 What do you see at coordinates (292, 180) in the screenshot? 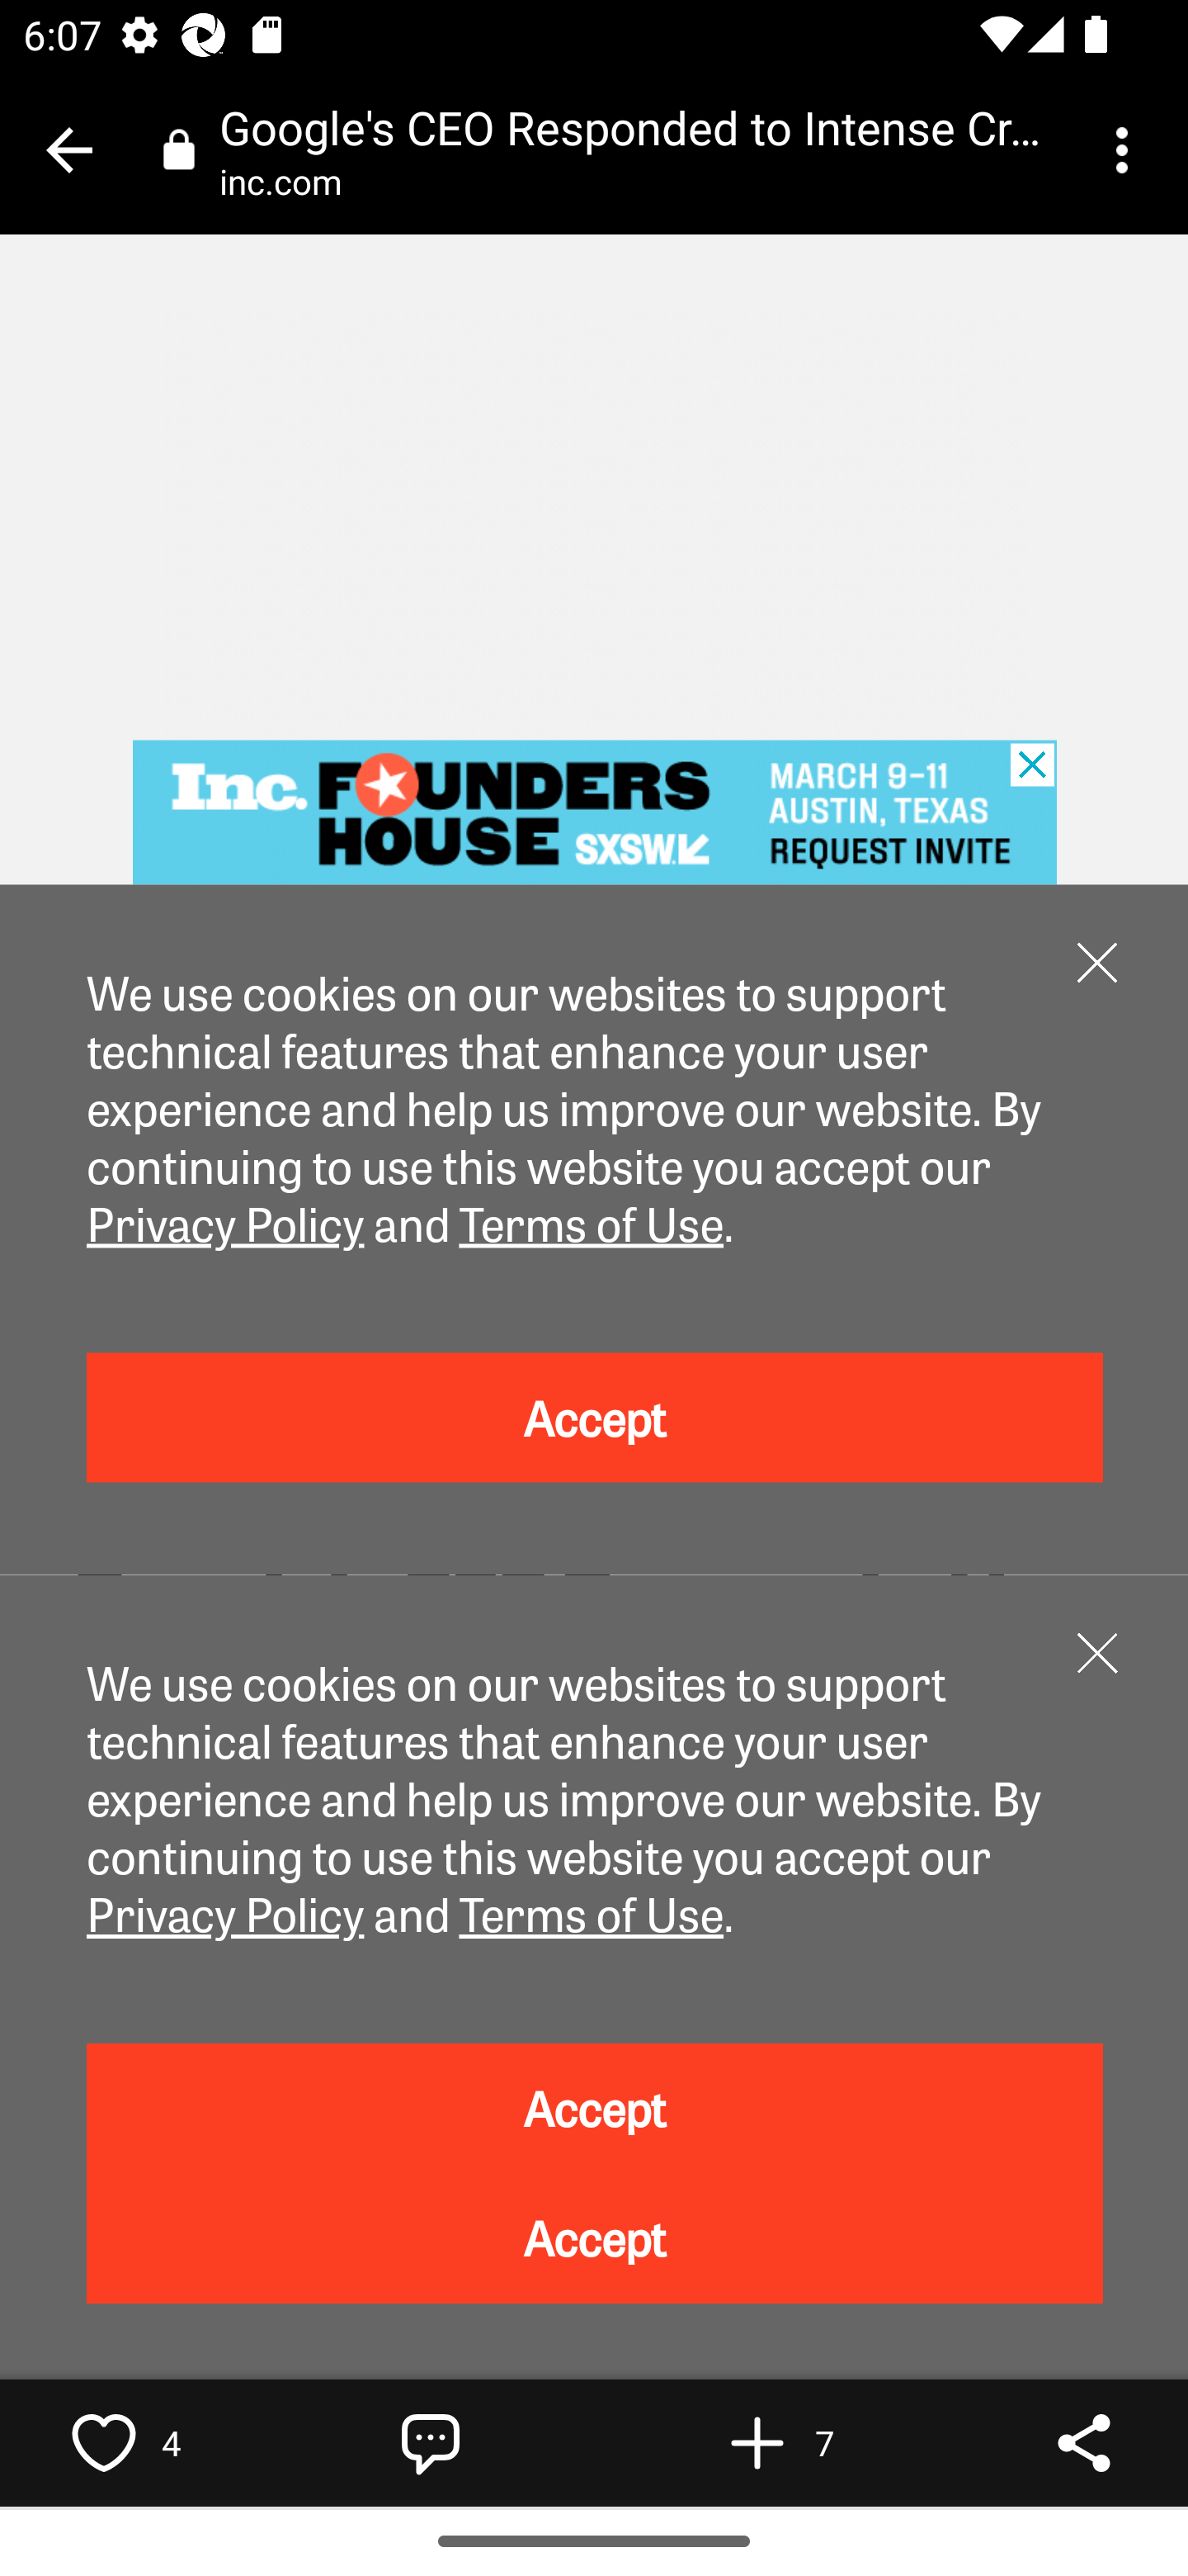
I see `inc.com` at bounding box center [292, 180].